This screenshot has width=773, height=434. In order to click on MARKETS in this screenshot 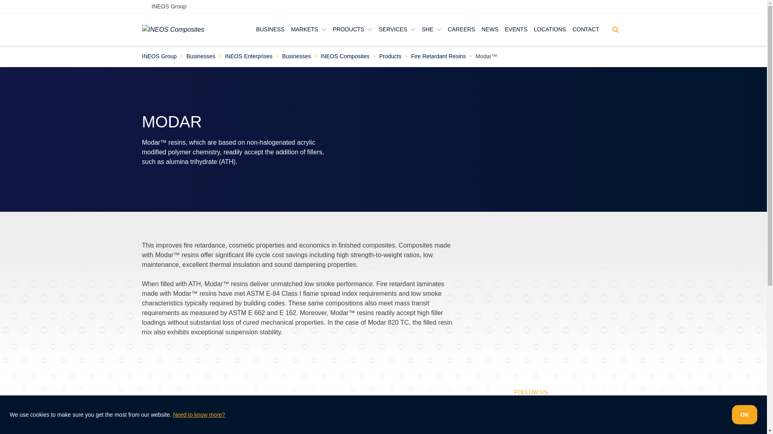, I will do `click(308, 30)`.